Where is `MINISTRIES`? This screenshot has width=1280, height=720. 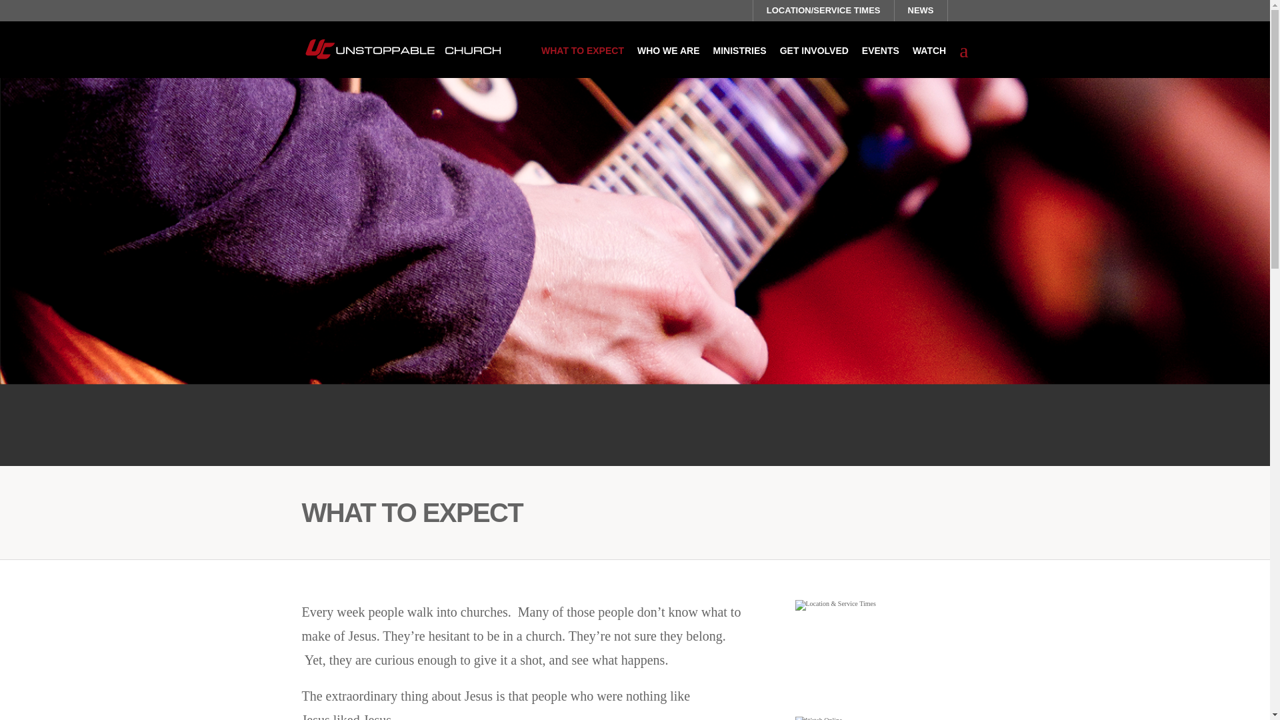
MINISTRIES is located at coordinates (740, 51).